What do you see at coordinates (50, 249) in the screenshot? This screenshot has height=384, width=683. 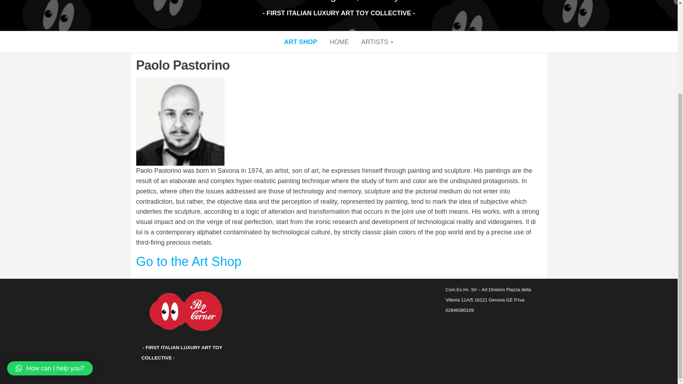 I see `How can I help you?` at bounding box center [50, 249].